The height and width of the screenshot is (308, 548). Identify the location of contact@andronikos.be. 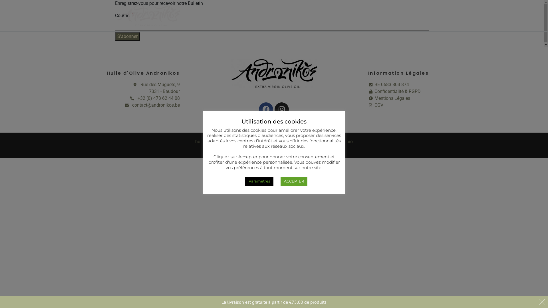
(152, 105).